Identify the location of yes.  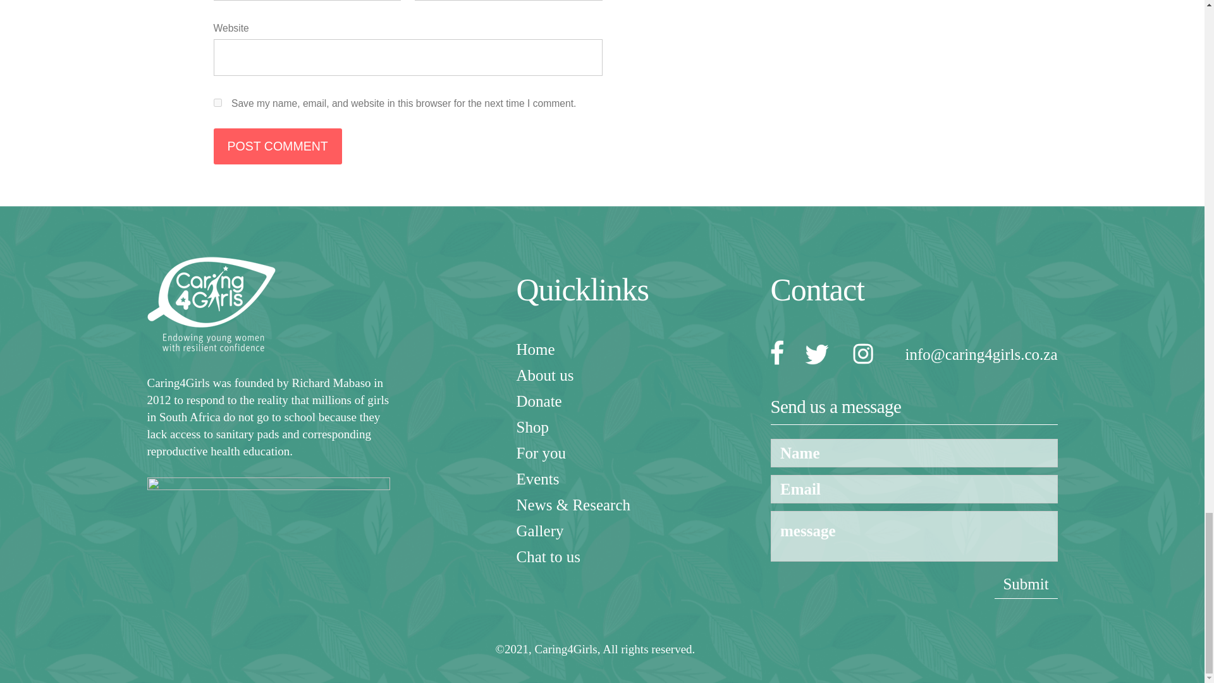
(218, 102).